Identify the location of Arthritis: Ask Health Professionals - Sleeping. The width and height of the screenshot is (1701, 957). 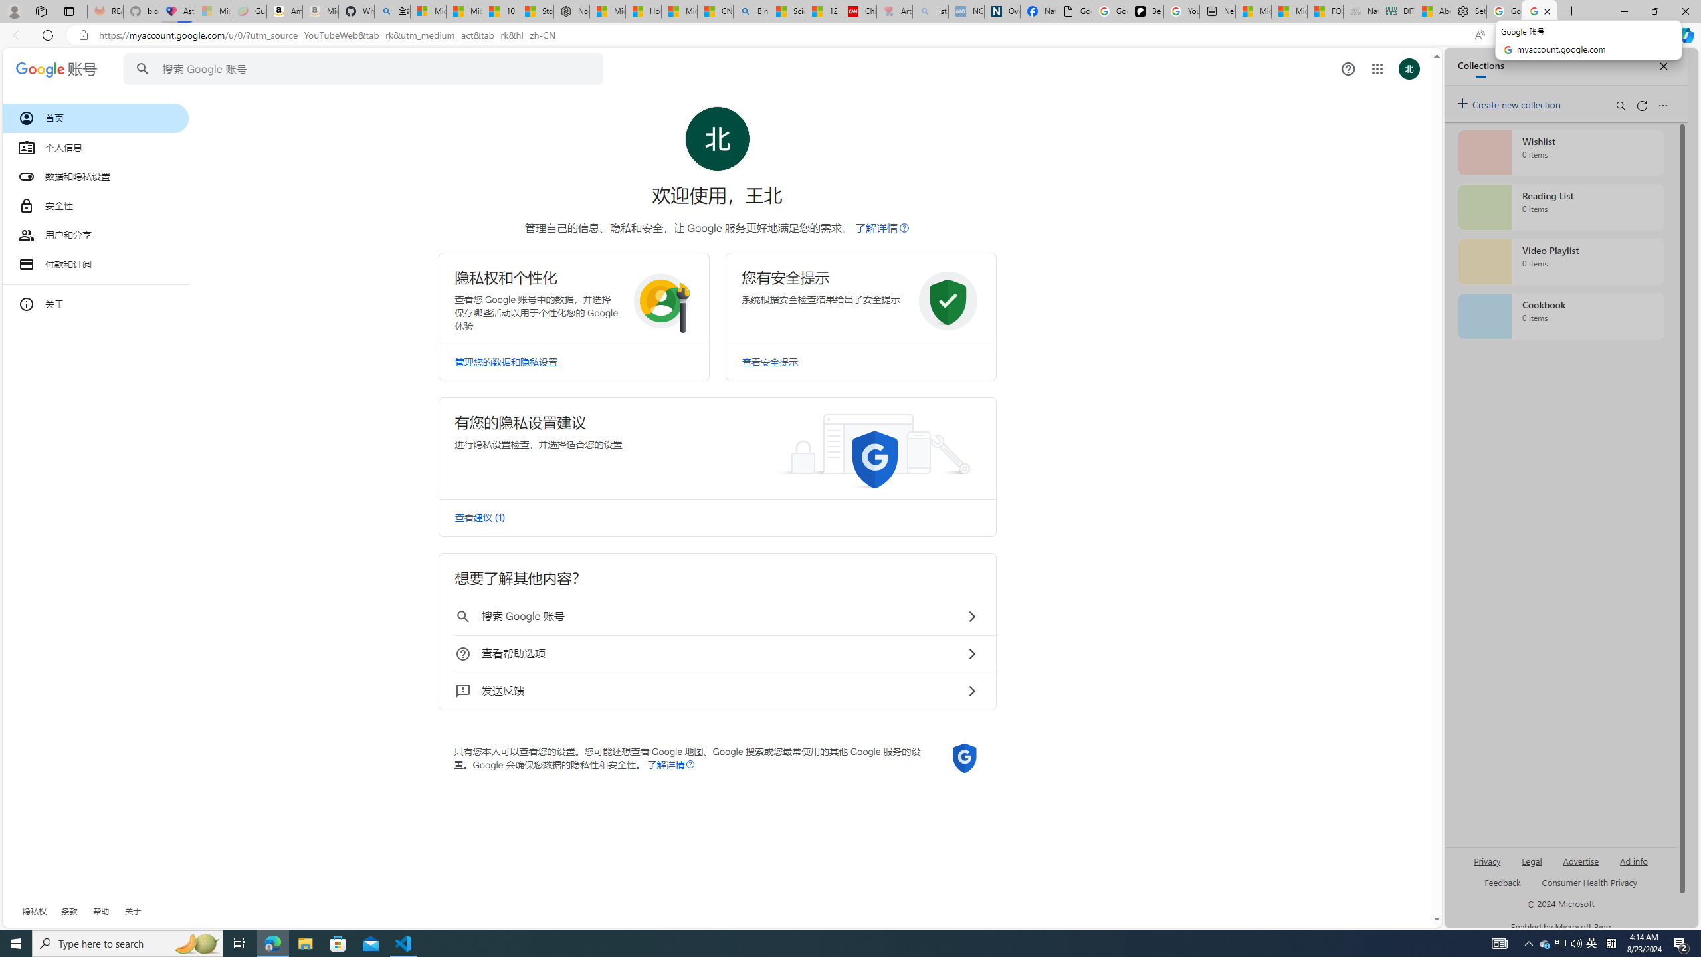
(894, 11).